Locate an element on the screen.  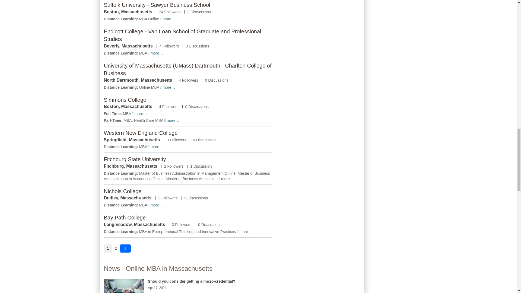
Simmons College is located at coordinates (125, 100).